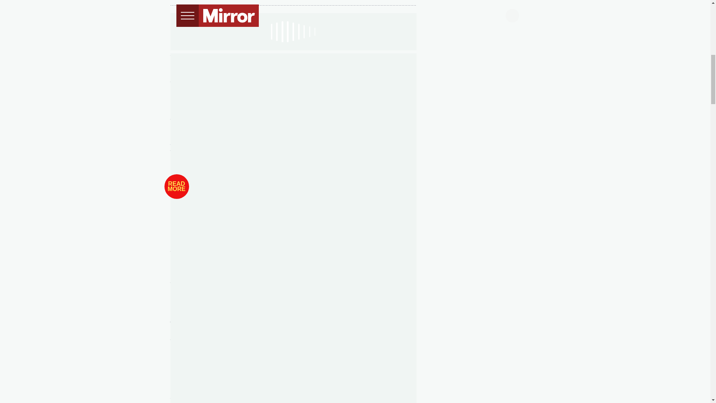 The width and height of the screenshot is (716, 403). What do you see at coordinates (273, 66) in the screenshot?
I see `Prince Philip` at bounding box center [273, 66].